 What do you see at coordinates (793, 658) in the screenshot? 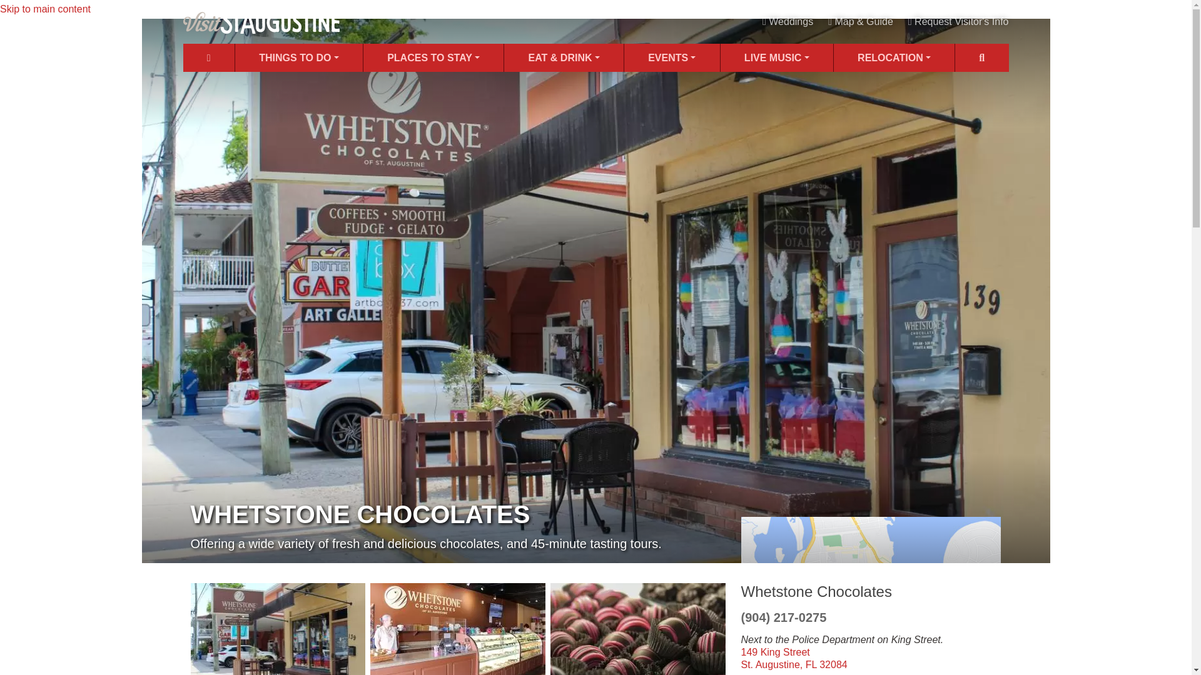
I see `Get directions to Whetstone Chocolates on Google Maps` at bounding box center [793, 658].